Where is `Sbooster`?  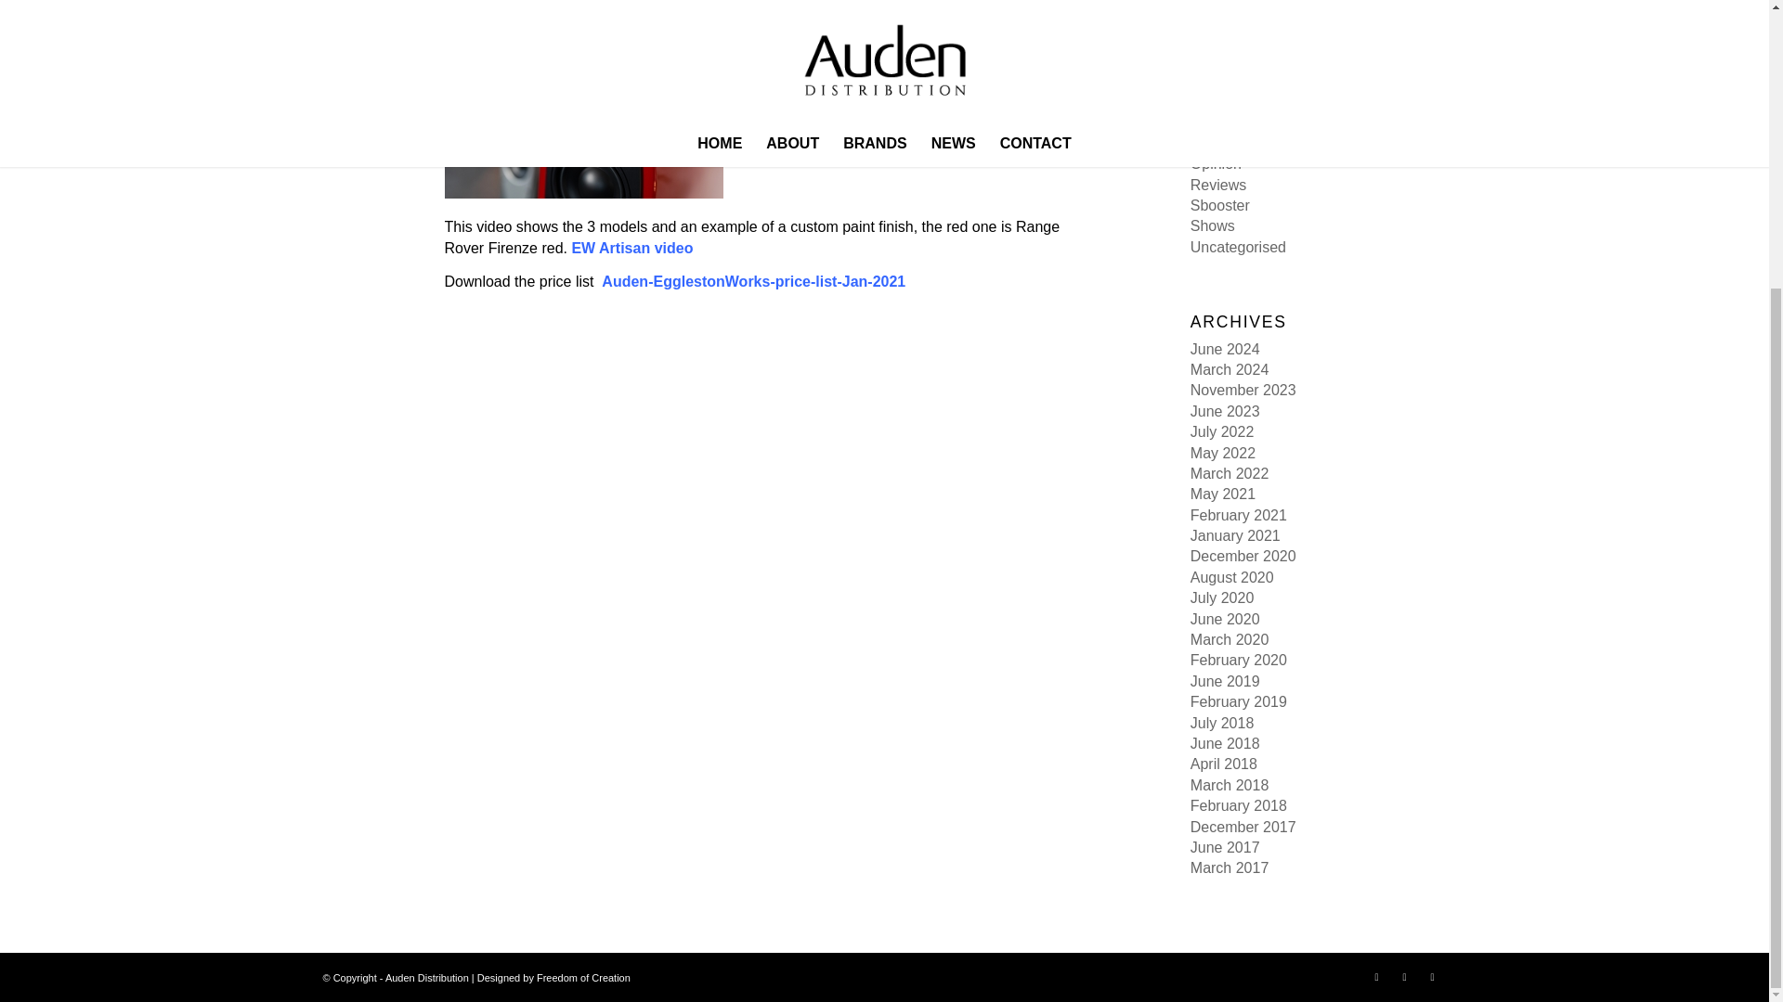 Sbooster is located at coordinates (1220, 205).